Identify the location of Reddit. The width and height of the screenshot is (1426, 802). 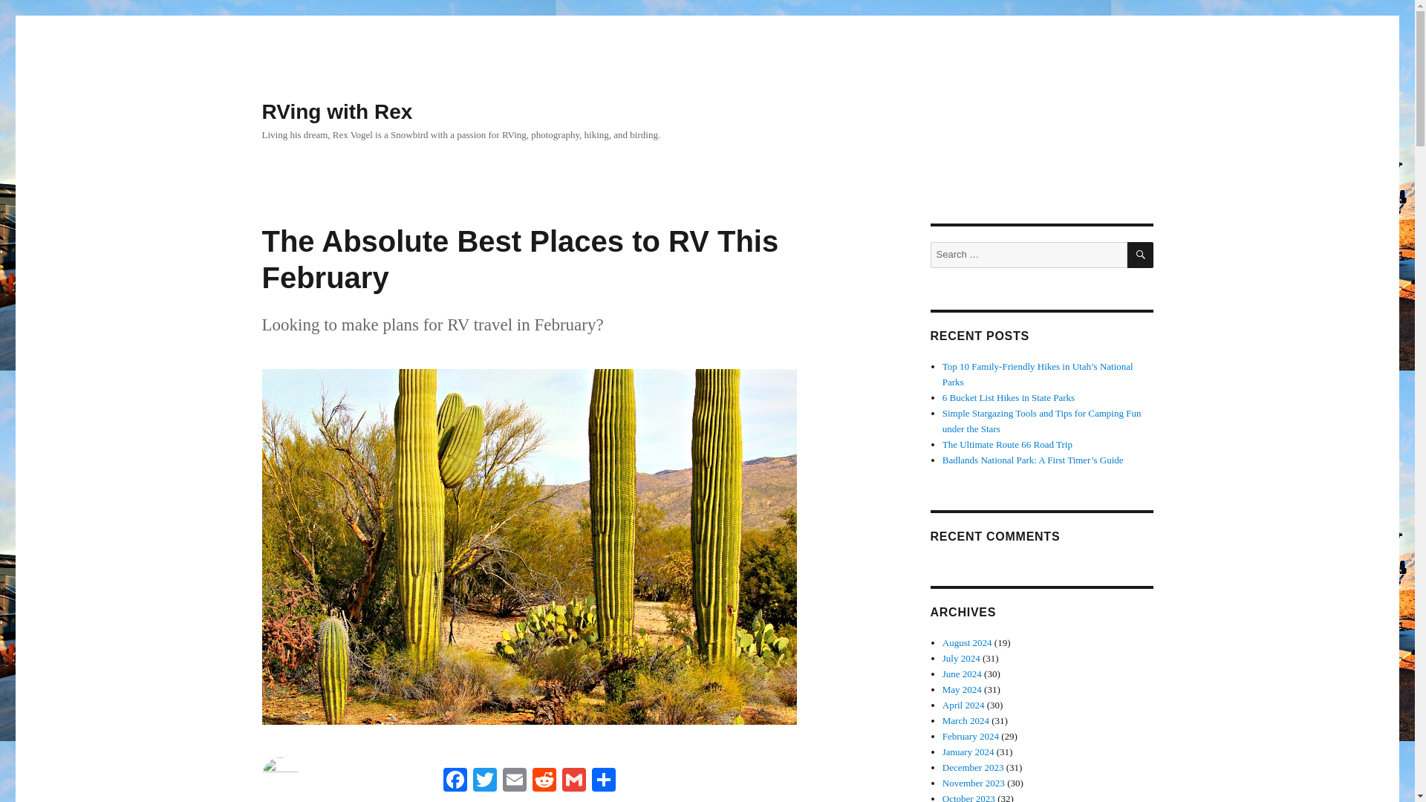
(544, 781).